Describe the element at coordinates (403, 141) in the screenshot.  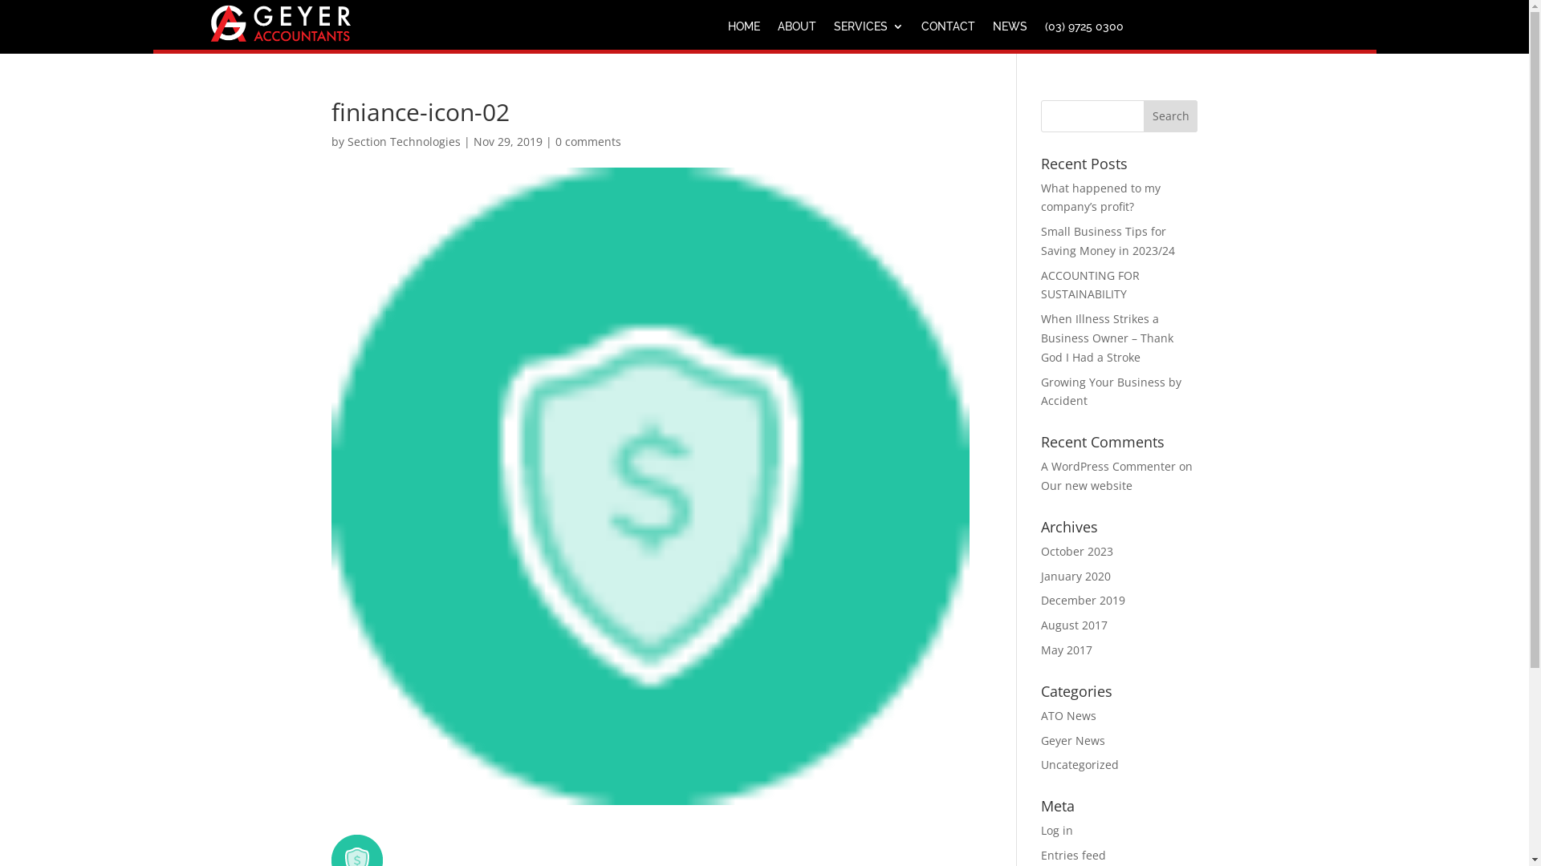
I see `Section Technologies` at that location.